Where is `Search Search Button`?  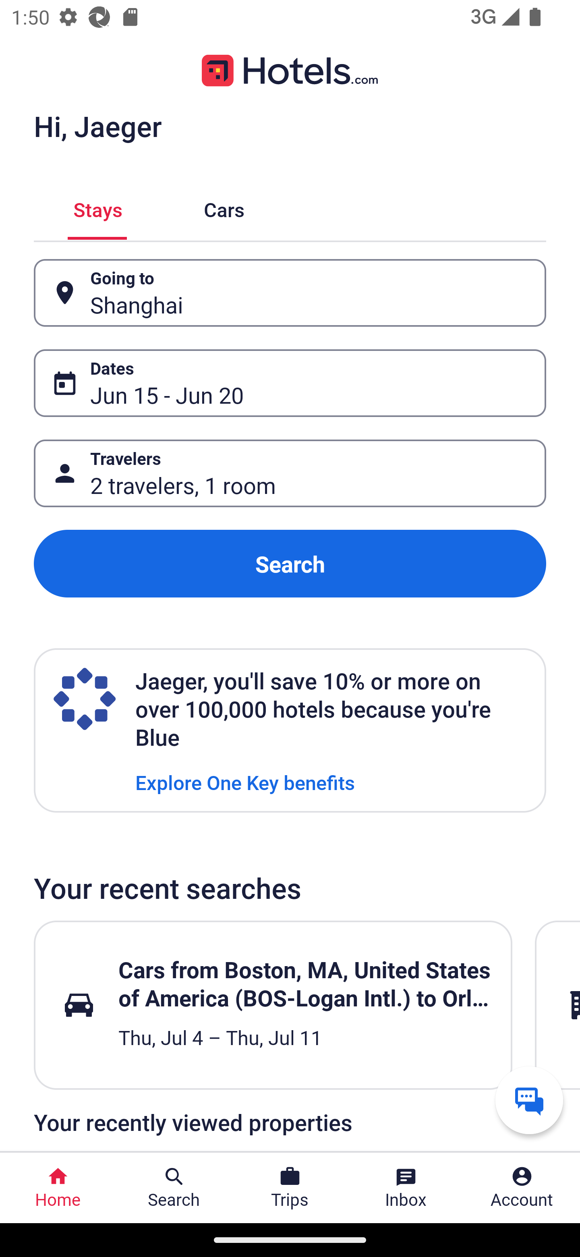 Search Search Button is located at coordinates (174, 1188).